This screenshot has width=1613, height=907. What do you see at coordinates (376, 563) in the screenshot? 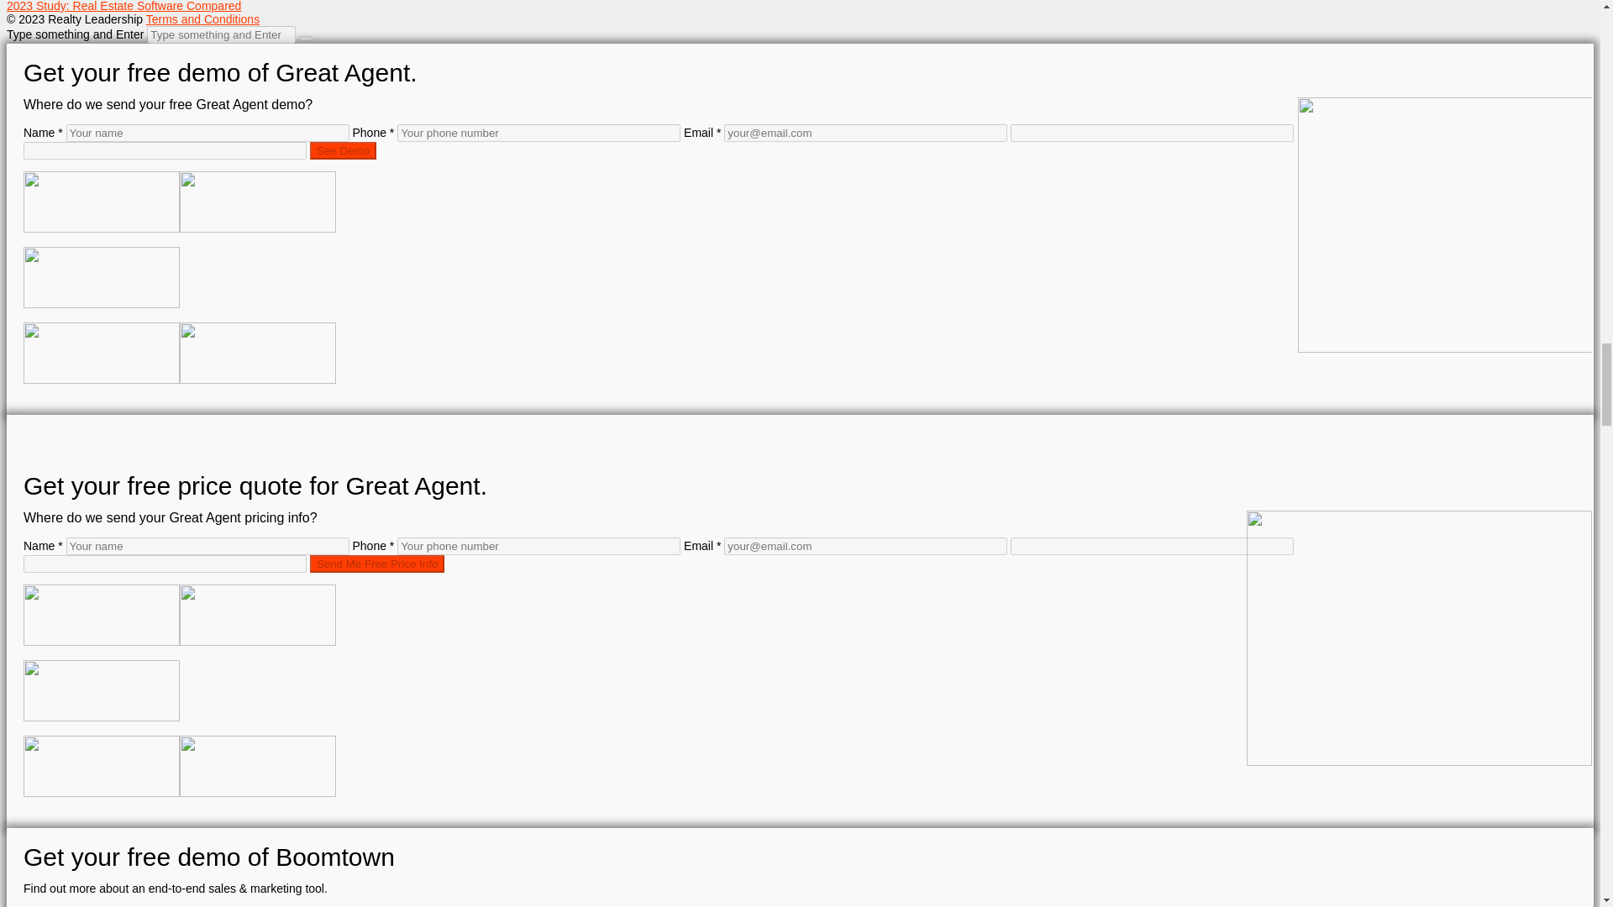
I see `Send Me Free Price Info` at bounding box center [376, 563].